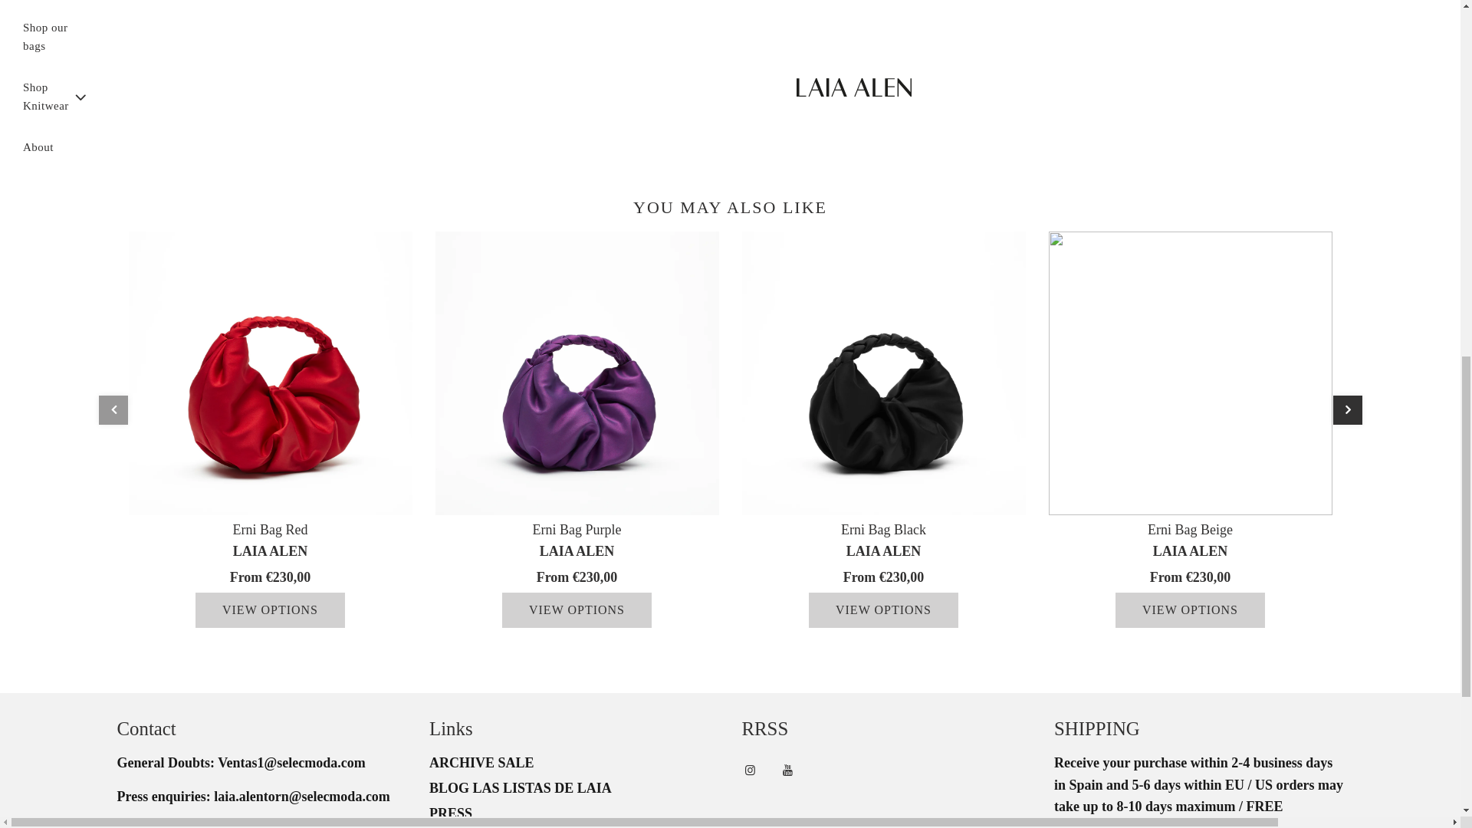 The width and height of the screenshot is (1472, 828). Describe the element at coordinates (270, 373) in the screenshot. I see `Erni Bag Red` at that location.